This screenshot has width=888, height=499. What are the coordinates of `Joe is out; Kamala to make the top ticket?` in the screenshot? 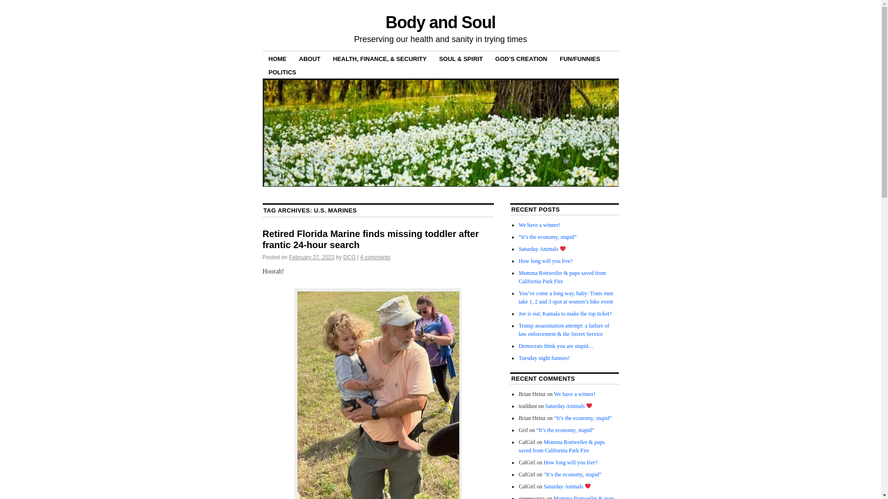 It's located at (565, 313).